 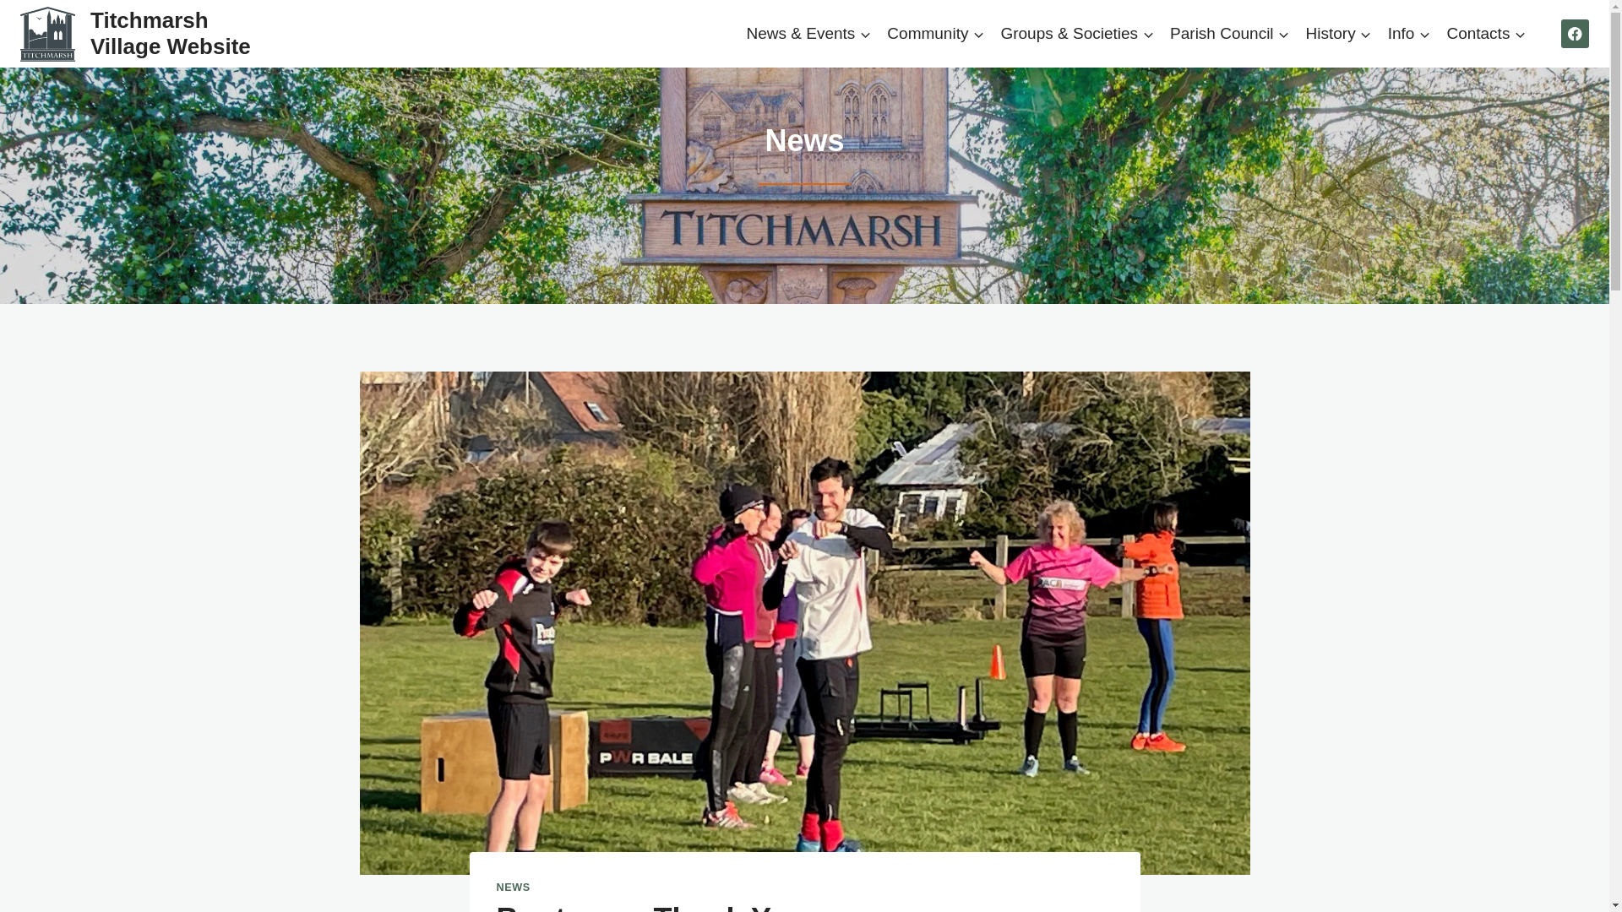 I want to click on Parish Council, so click(x=1230, y=32).